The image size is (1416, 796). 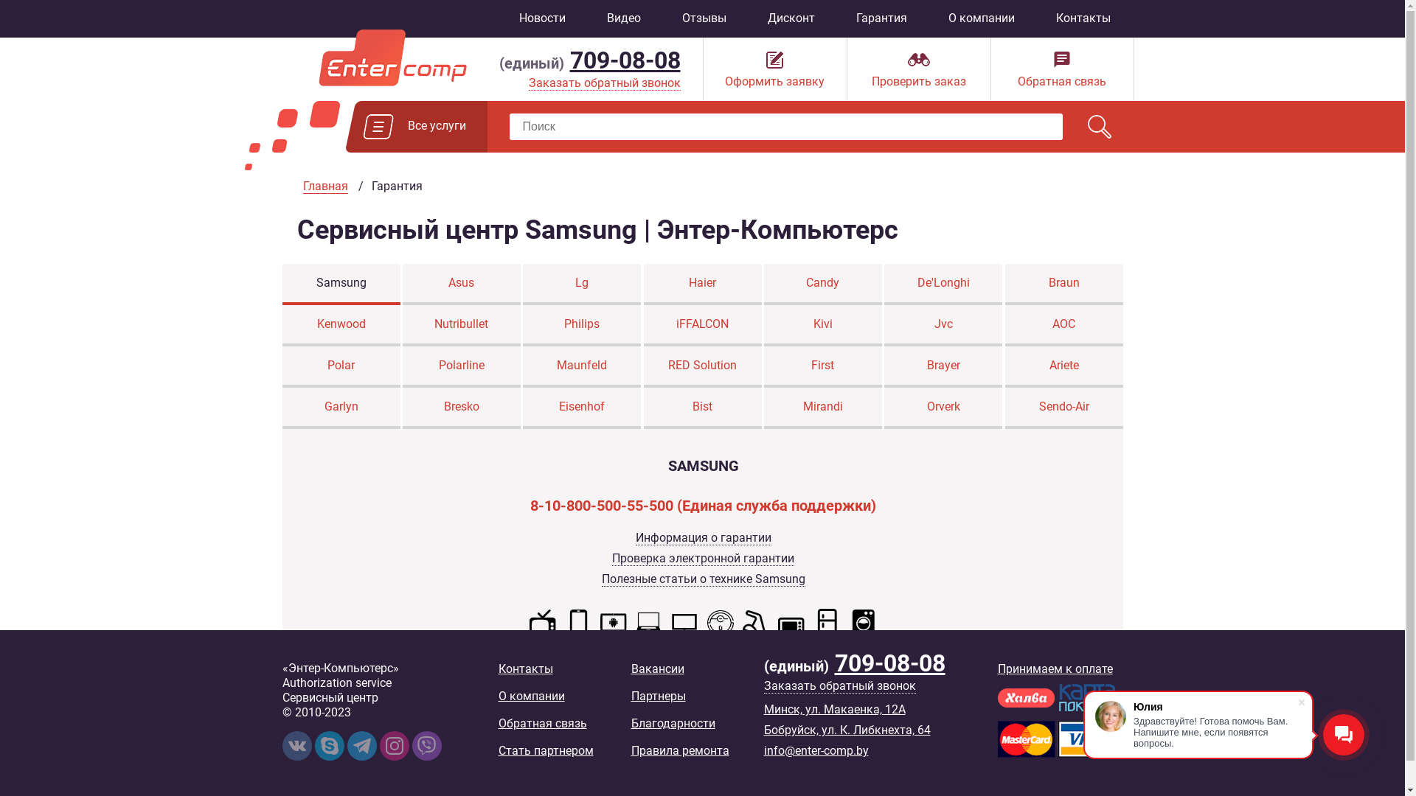 I want to click on Maunfeld, so click(x=582, y=366).